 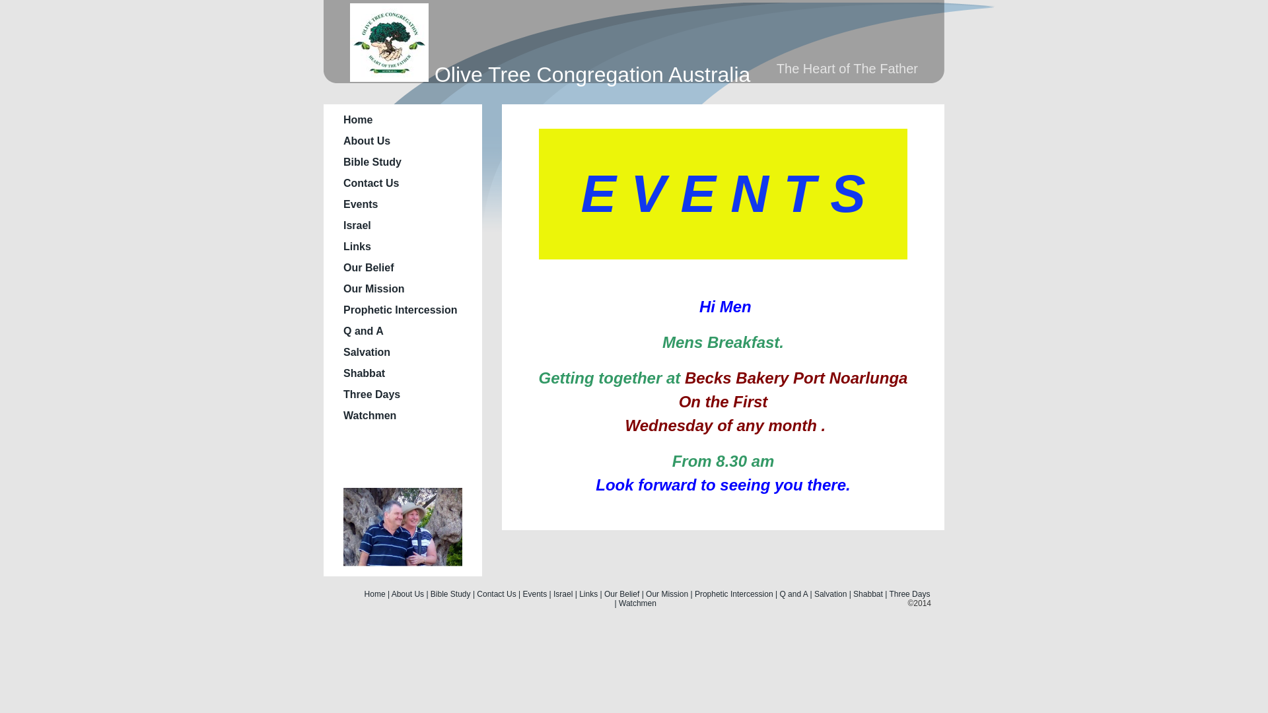 What do you see at coordinates (794, 594) in the screenshot?
I see `Q and A` at bounding box center [794, 594].